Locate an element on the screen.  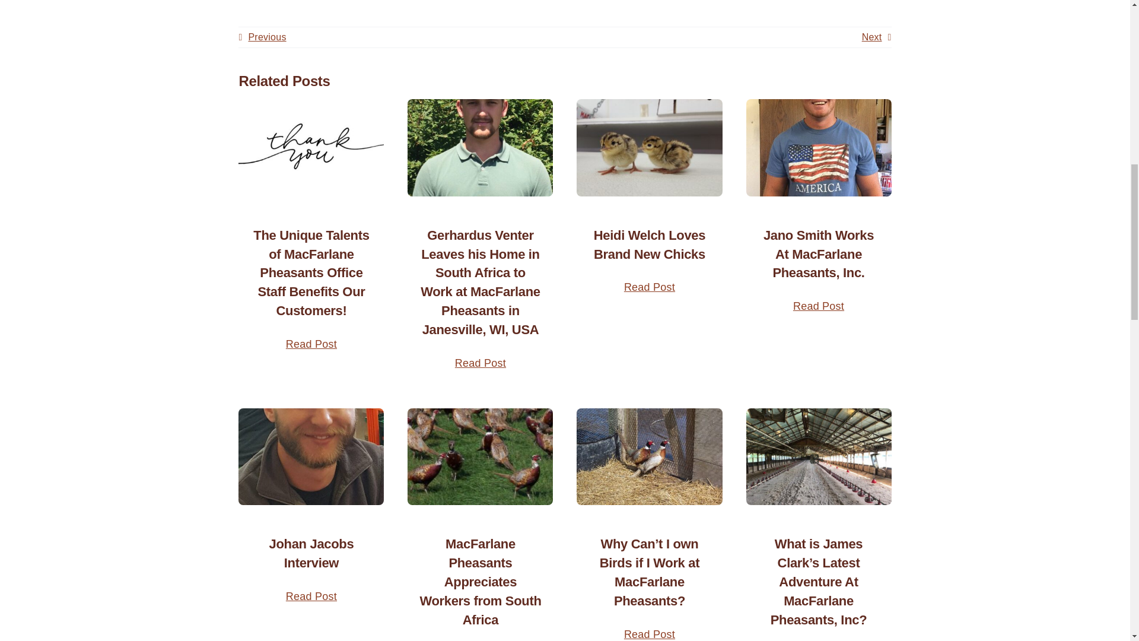
Reasons Why Buyers Prefer MacFarlane Pheasants is located at coordinates (649, 456).